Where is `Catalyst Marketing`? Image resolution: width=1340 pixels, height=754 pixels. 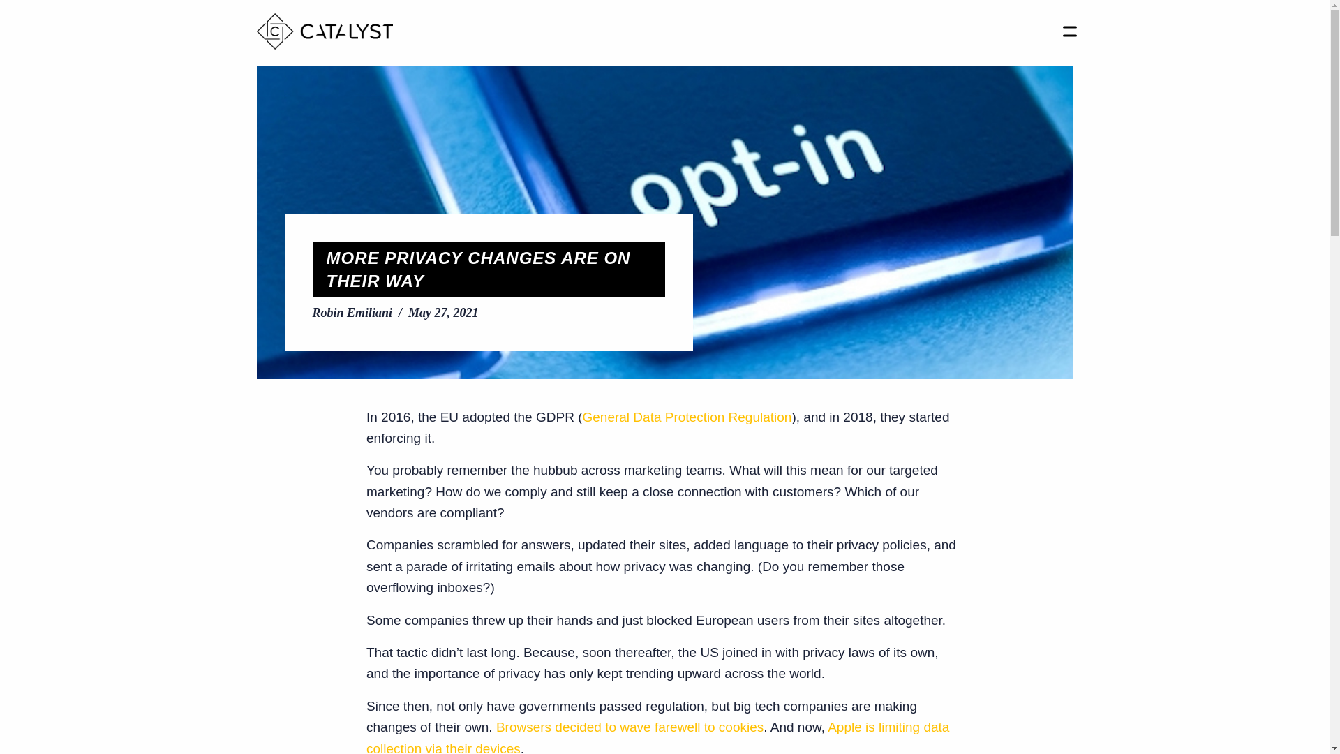
Catalyst Marketing is located at coordinates (325, 31).